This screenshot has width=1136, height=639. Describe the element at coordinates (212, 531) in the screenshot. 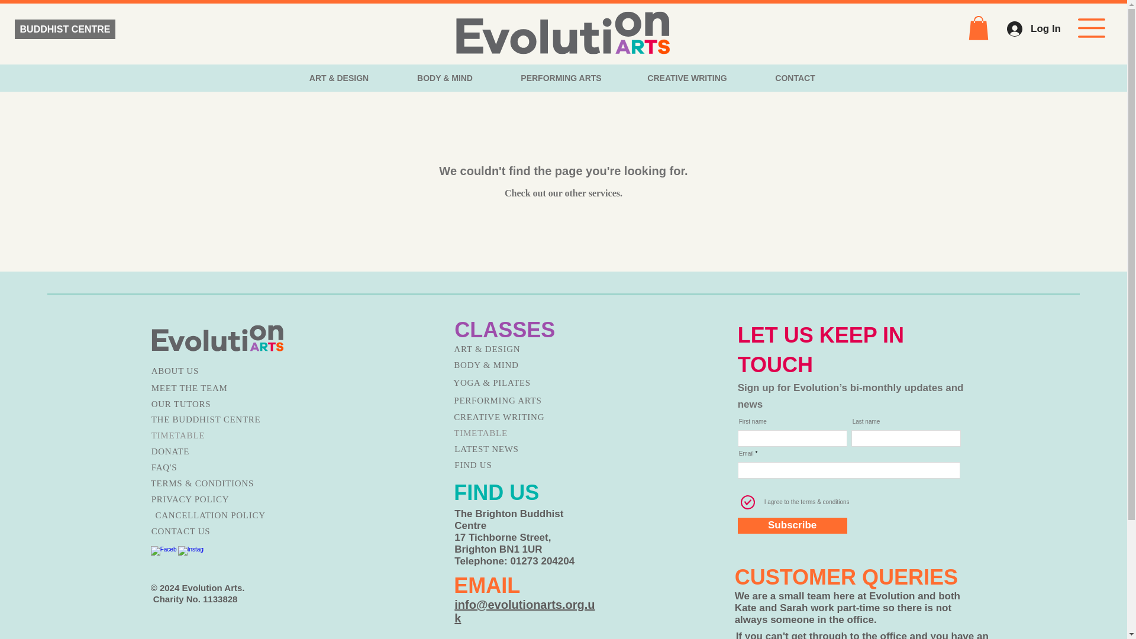

I see `CONTACT US` at that location.